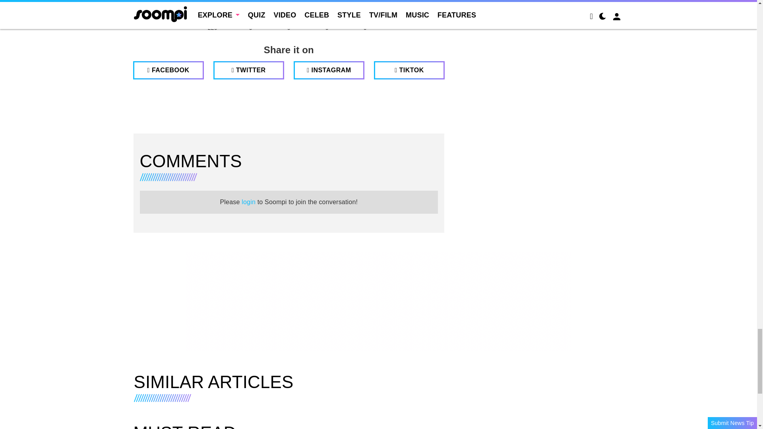 The height and width of the screenshot is (429, 763). Describe the element at coordinates (327, 10) in the screenshot. I see `Crying` at that location.